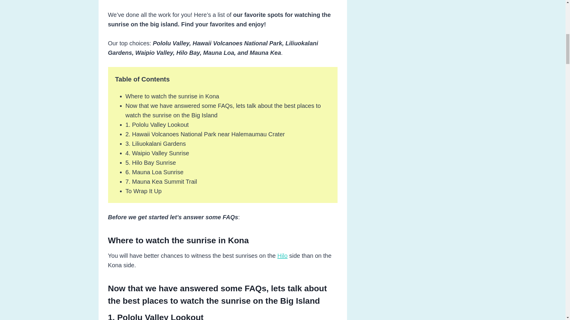 The height and width of the screenshot is (320, 570). What do you see at coordinates (172, 96) in the screenshot?
I see `Where to watch the sunrise in Kona` at bounding box center [172, 96].